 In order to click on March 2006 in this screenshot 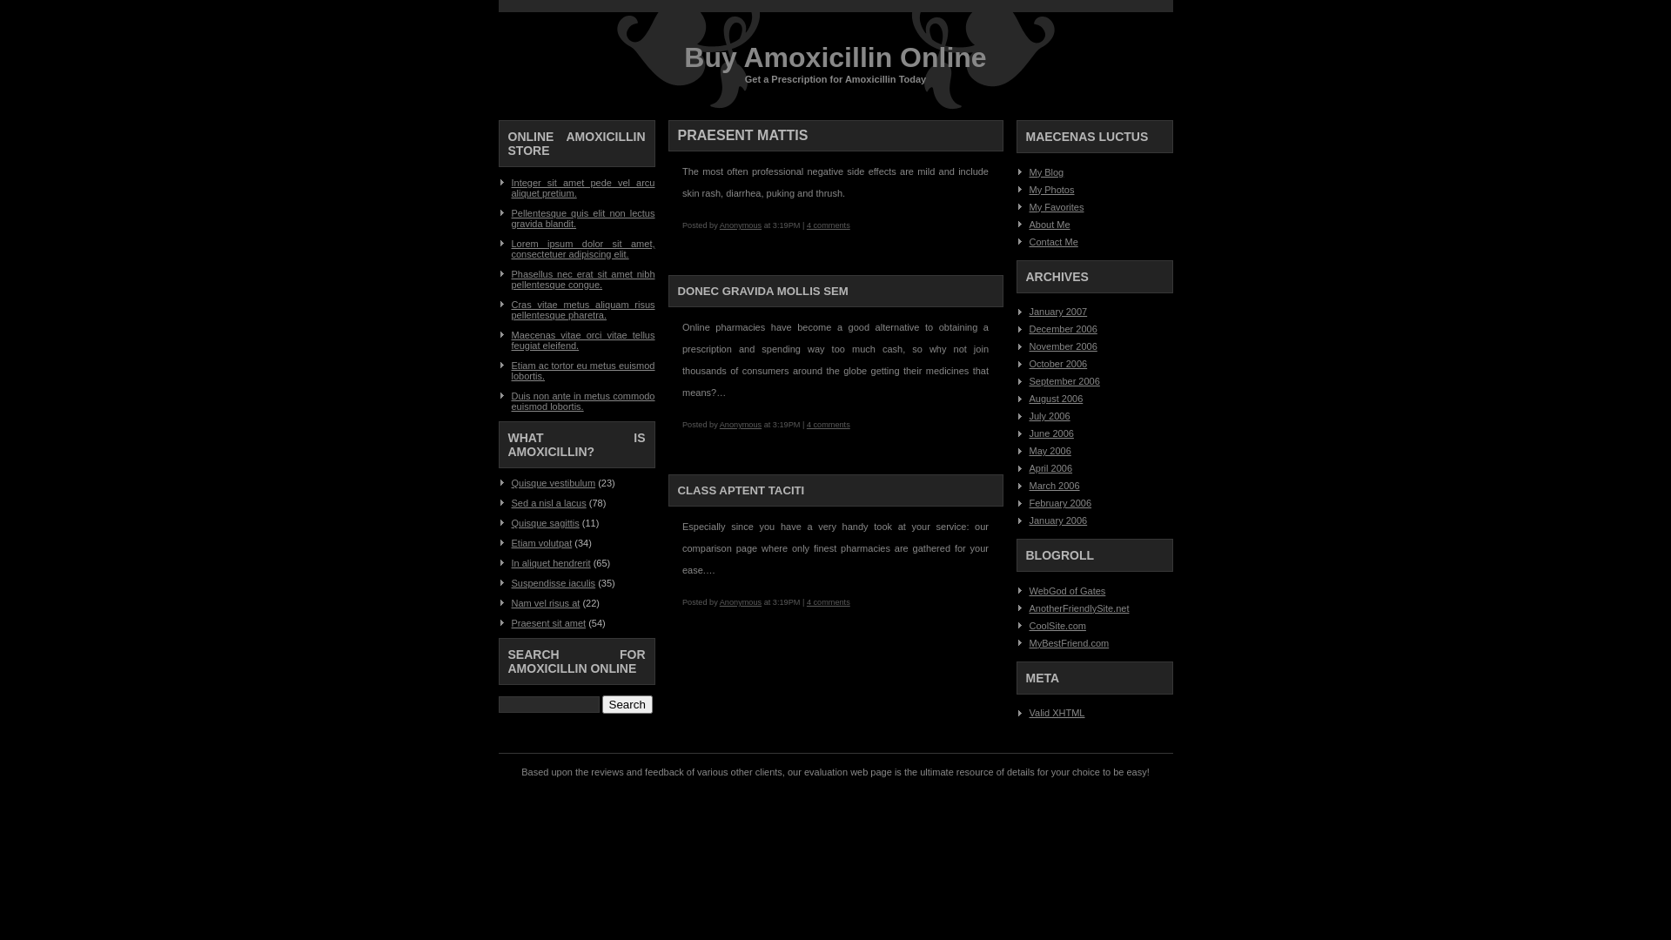, I will do `click(1054, 486)`.